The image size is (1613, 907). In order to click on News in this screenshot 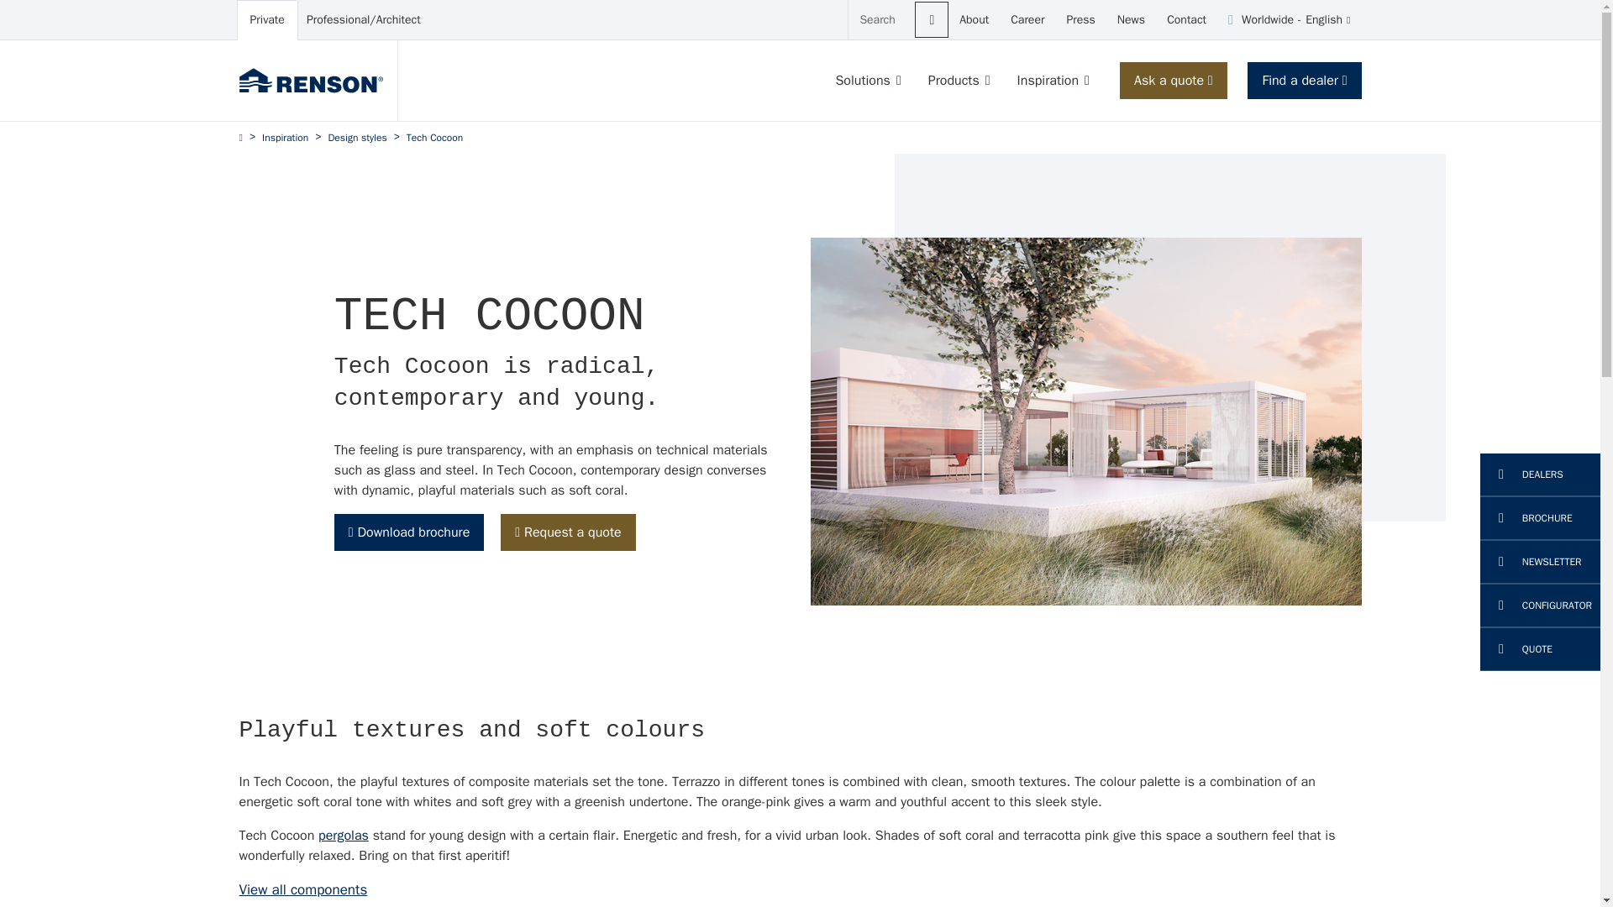, I will do `click(1289, 20)`.